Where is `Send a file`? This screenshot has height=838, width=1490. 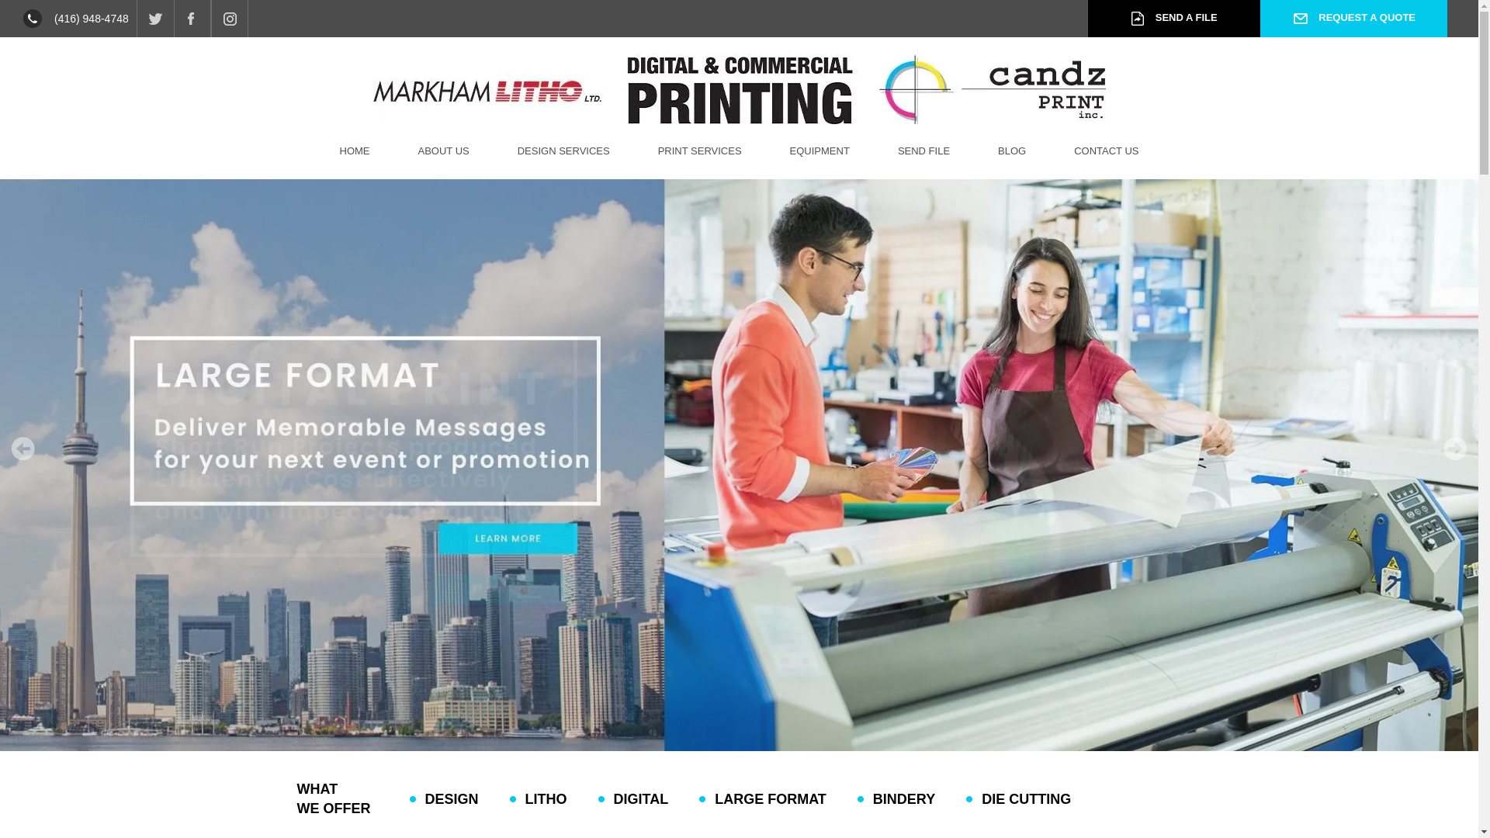 Send a file is located at coordinates (1173, 19).